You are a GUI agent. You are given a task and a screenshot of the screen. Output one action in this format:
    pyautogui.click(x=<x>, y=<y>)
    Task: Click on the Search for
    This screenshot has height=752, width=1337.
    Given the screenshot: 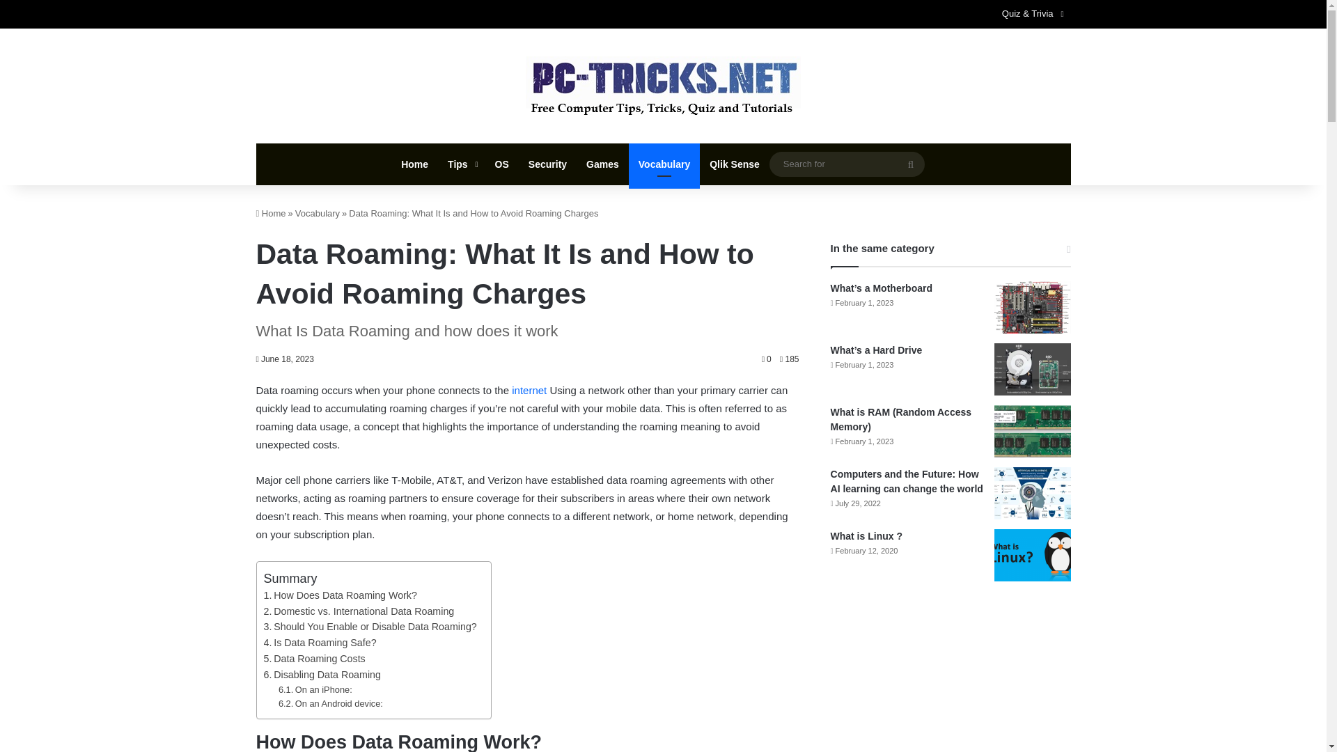 What is the action you would take?
    pyautogui.click(x=847, y=164)
    